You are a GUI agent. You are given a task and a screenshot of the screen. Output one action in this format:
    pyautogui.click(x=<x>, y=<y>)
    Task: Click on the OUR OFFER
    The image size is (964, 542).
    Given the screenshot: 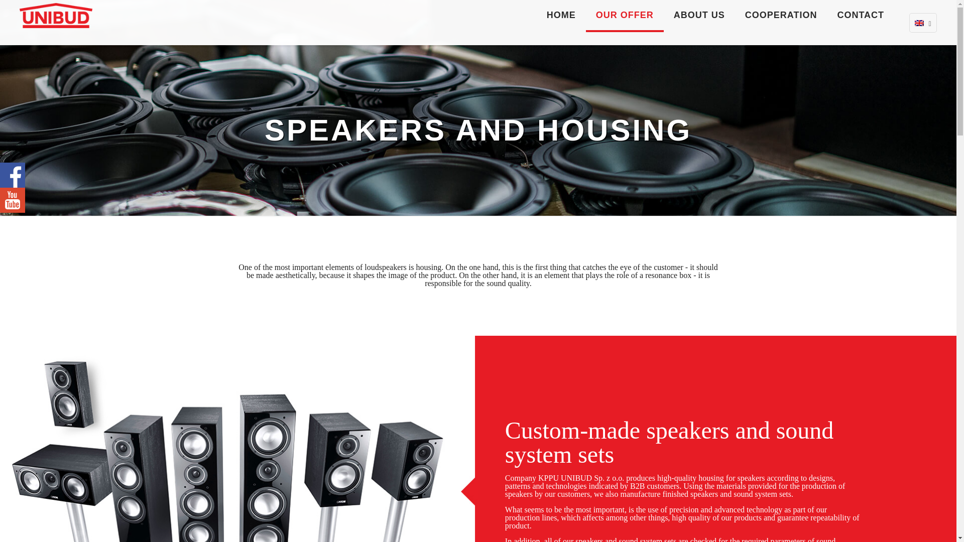 What is the action you would take?
    pyautogui.click(x=625, y=15)
    